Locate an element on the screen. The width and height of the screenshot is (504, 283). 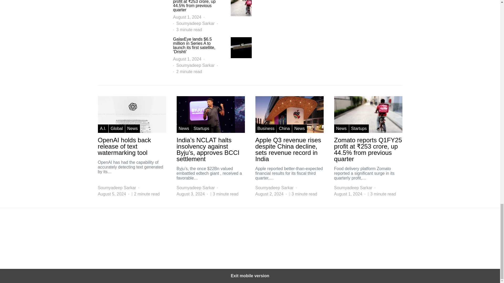
View all posts by Soumyadeep Sarkar is located at coordinates (195, 188).